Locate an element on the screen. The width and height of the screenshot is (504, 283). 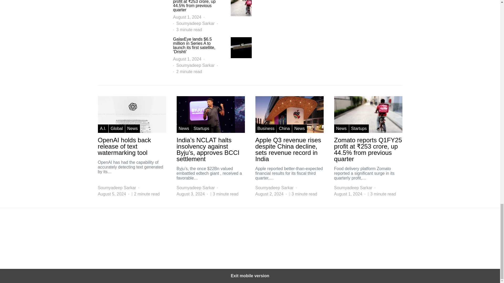
View all posts by Soumyadeep Sarkar is located at coordinates (195, 188).